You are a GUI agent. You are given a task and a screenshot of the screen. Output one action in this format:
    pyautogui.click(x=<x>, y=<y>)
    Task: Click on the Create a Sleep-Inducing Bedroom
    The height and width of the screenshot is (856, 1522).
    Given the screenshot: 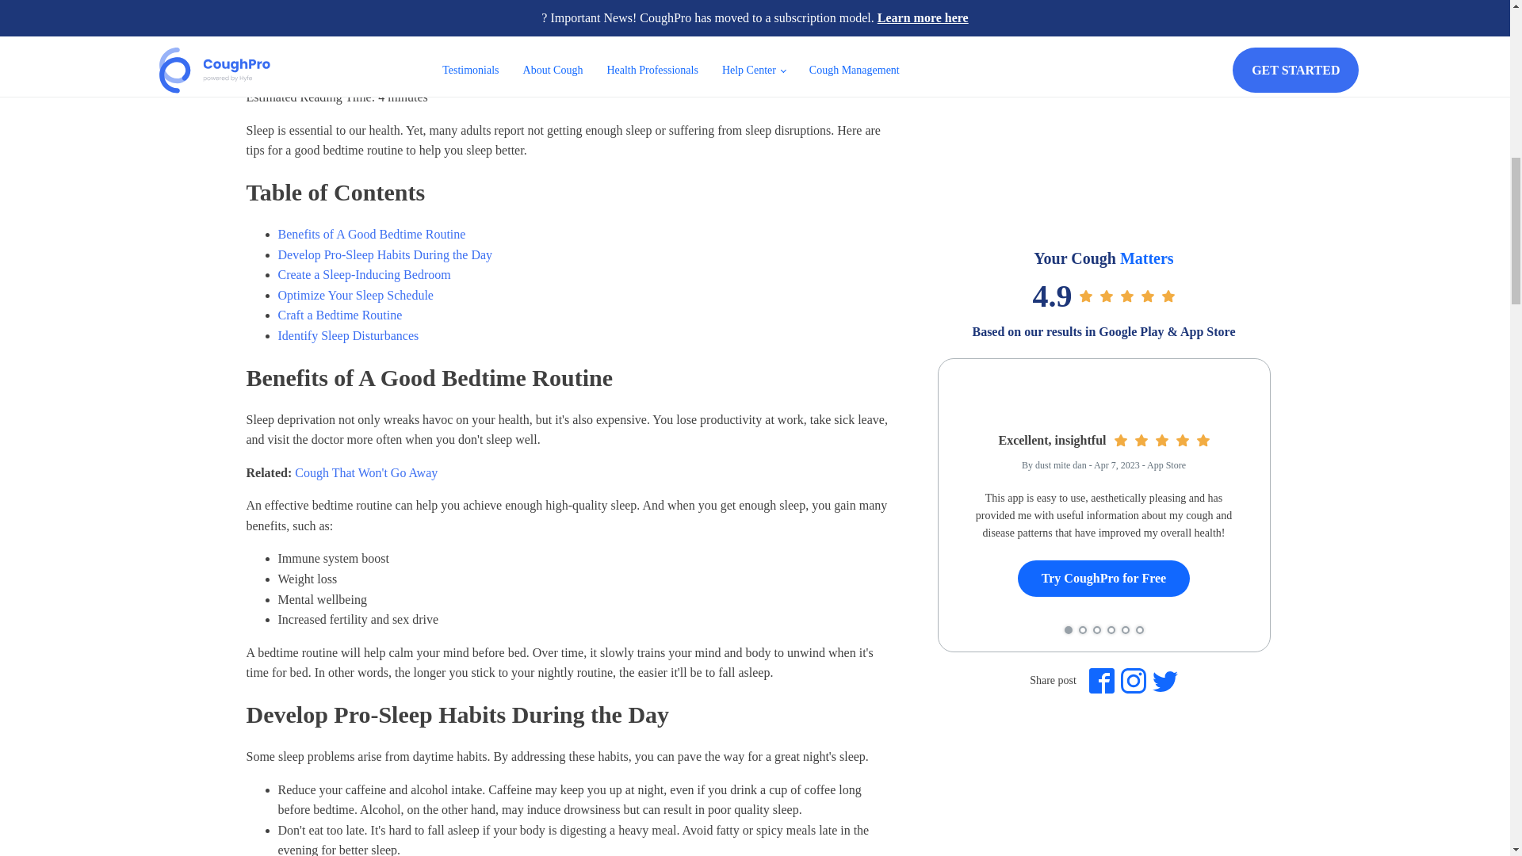 What is the action you would take?
    pyautogui.click(x=363, y=274)
    